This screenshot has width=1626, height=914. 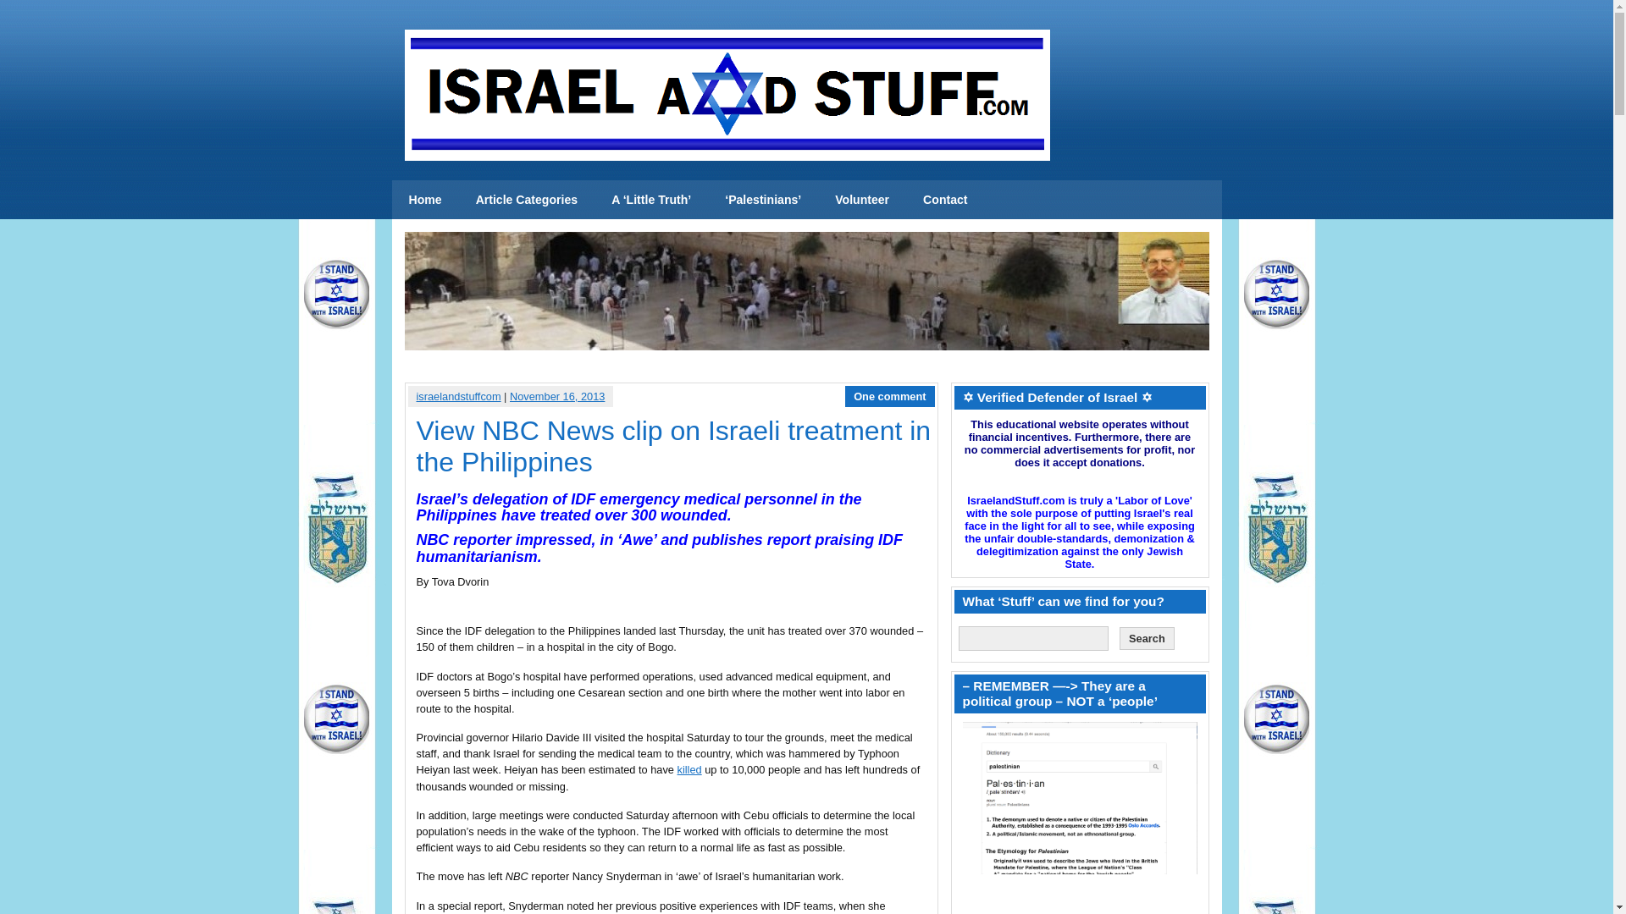 What do you see at coordinates (944, 200) in the screenshot?
I see `Contact` at bounding box center [944, 200].